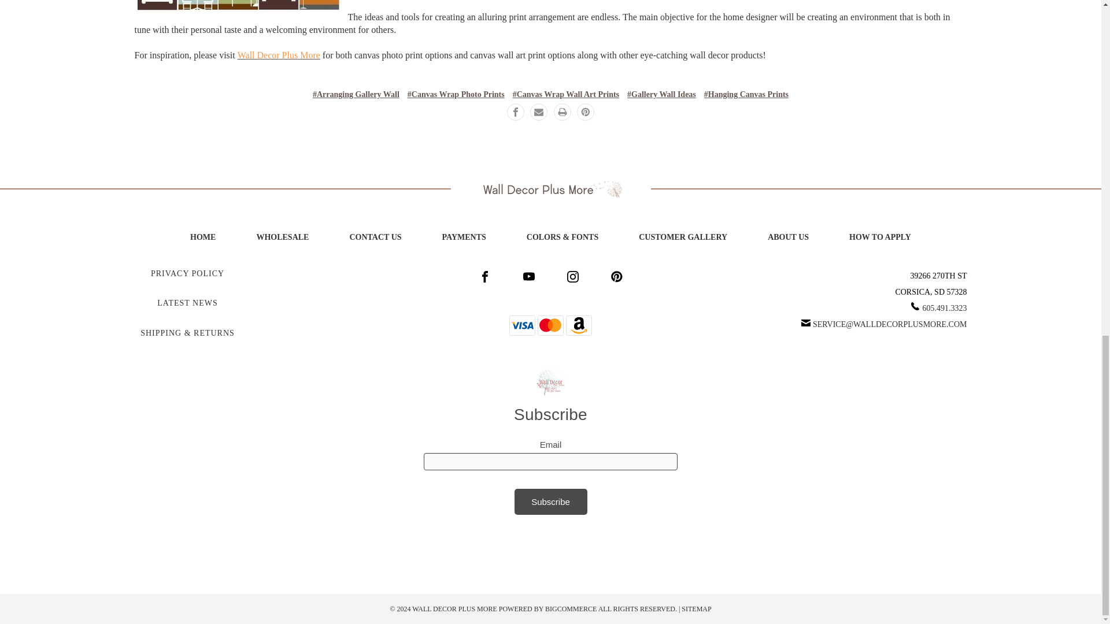 The image size is (1110, 624). What do you see at coordinates (585, 112) in the screenshot?
I see `Pinterest` at bounding box center [585, 112].